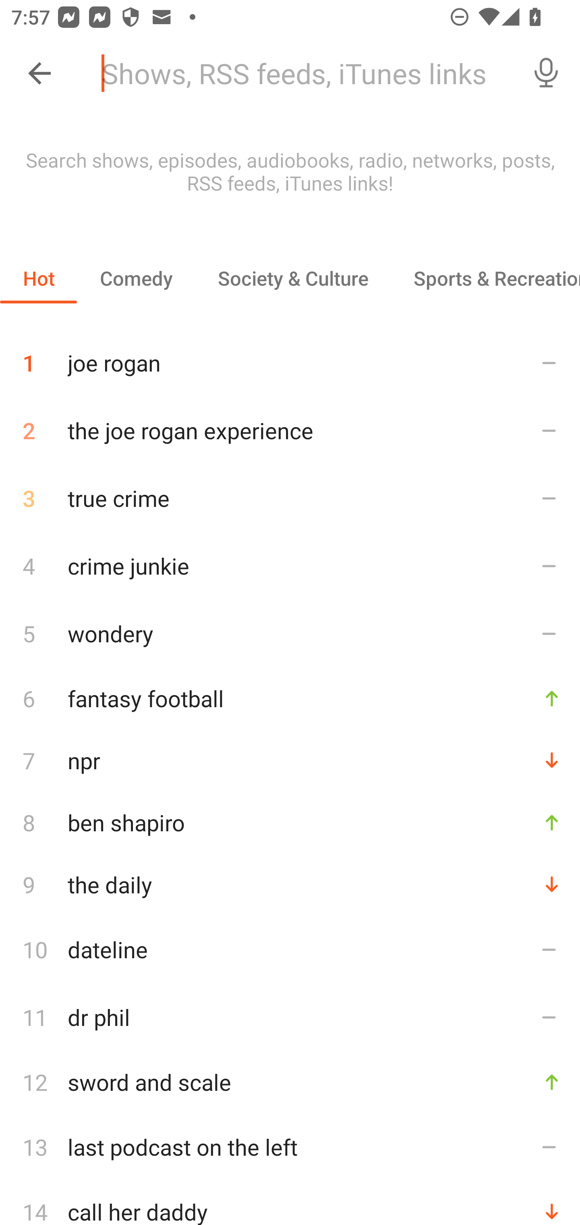 This screenshot has height=1225, width=580. Describe the element at coordinates (485, 278) in the screenshot. I see `Sports & Recreation` at that location.